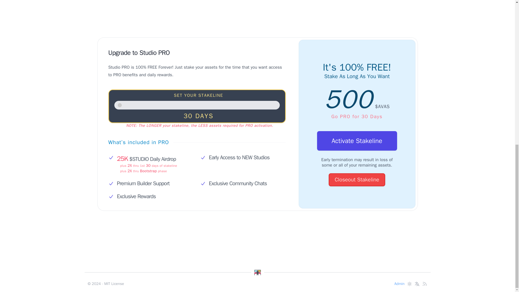 This screenshot has width=519, height=292. I want to click on 0, so click(197, 105).